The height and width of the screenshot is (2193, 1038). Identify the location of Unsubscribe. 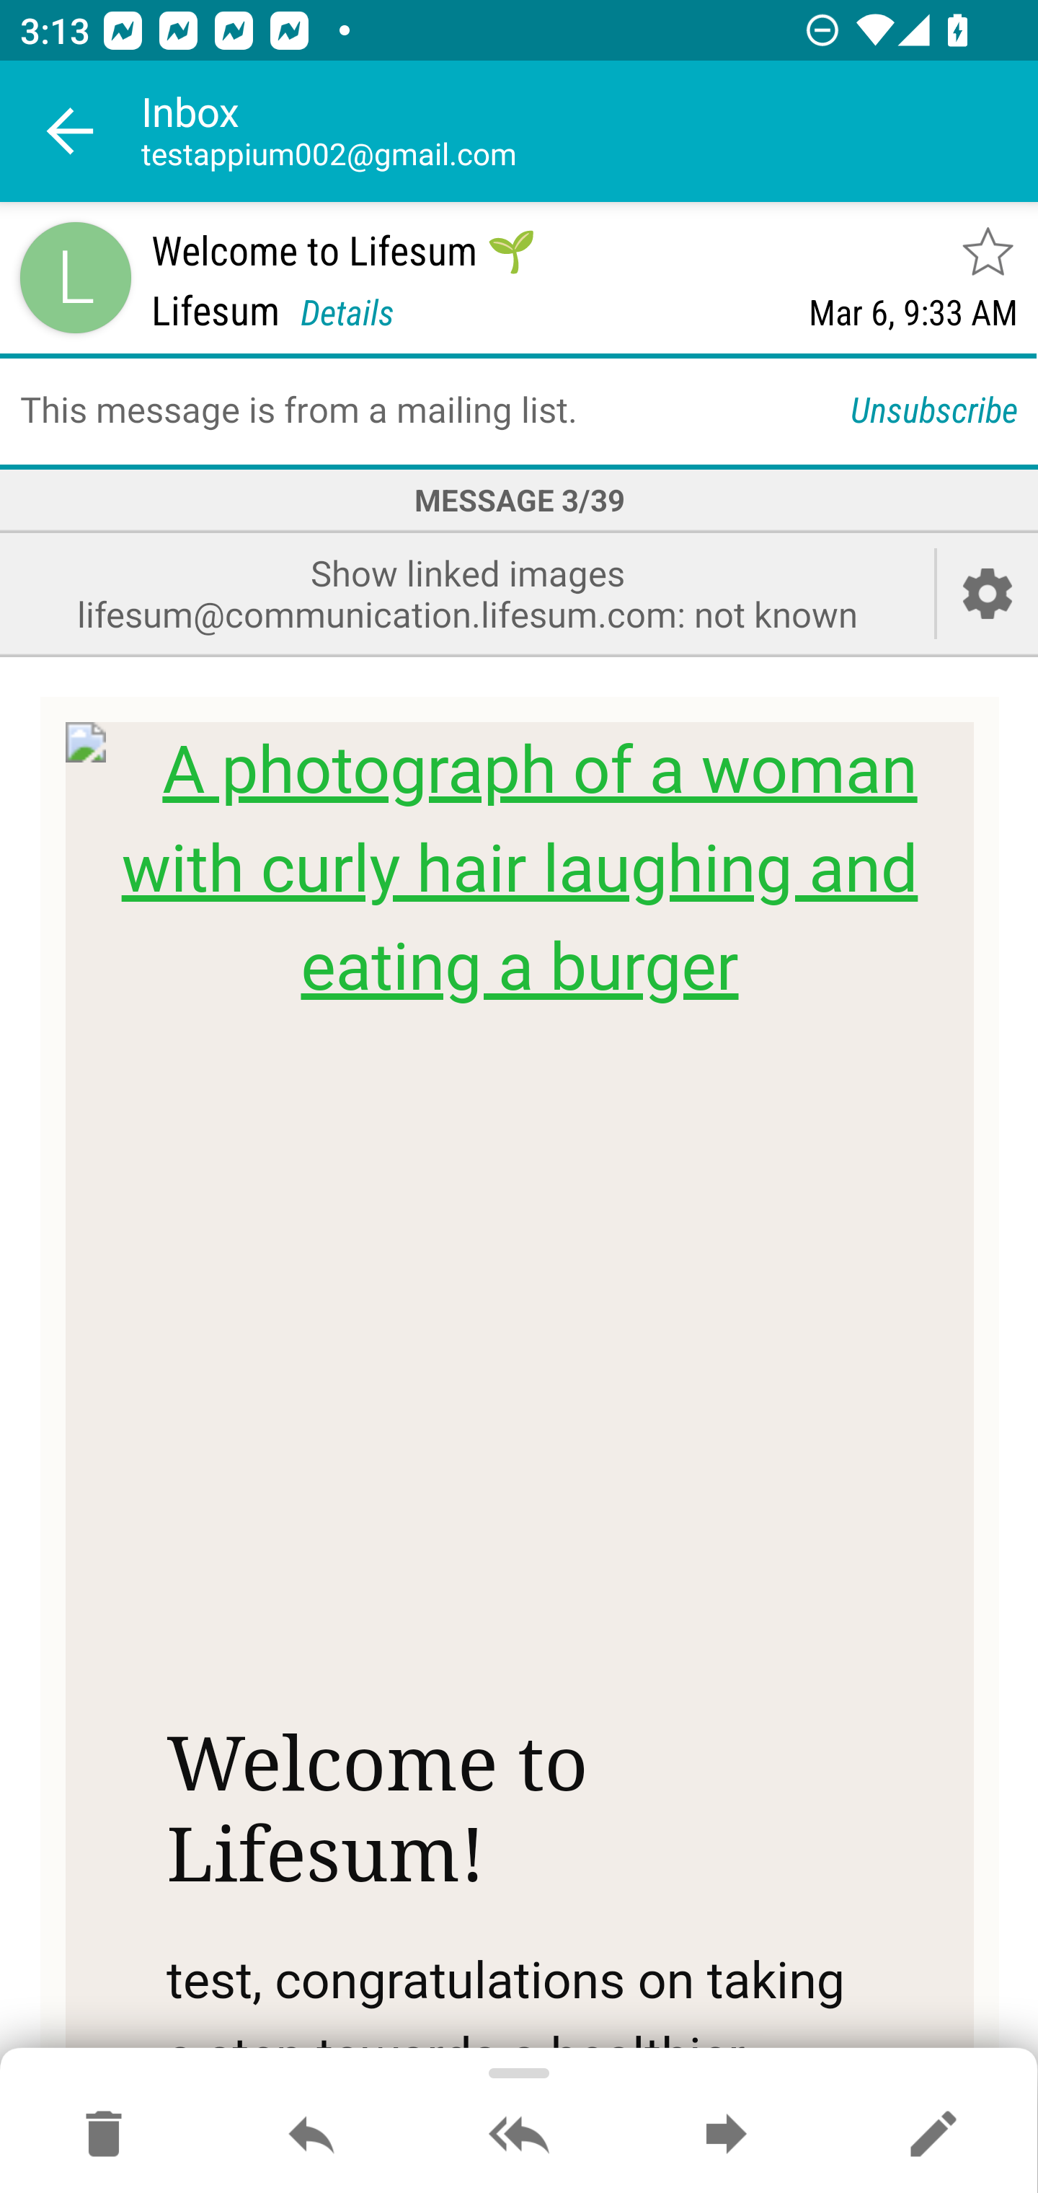
(934, 408).